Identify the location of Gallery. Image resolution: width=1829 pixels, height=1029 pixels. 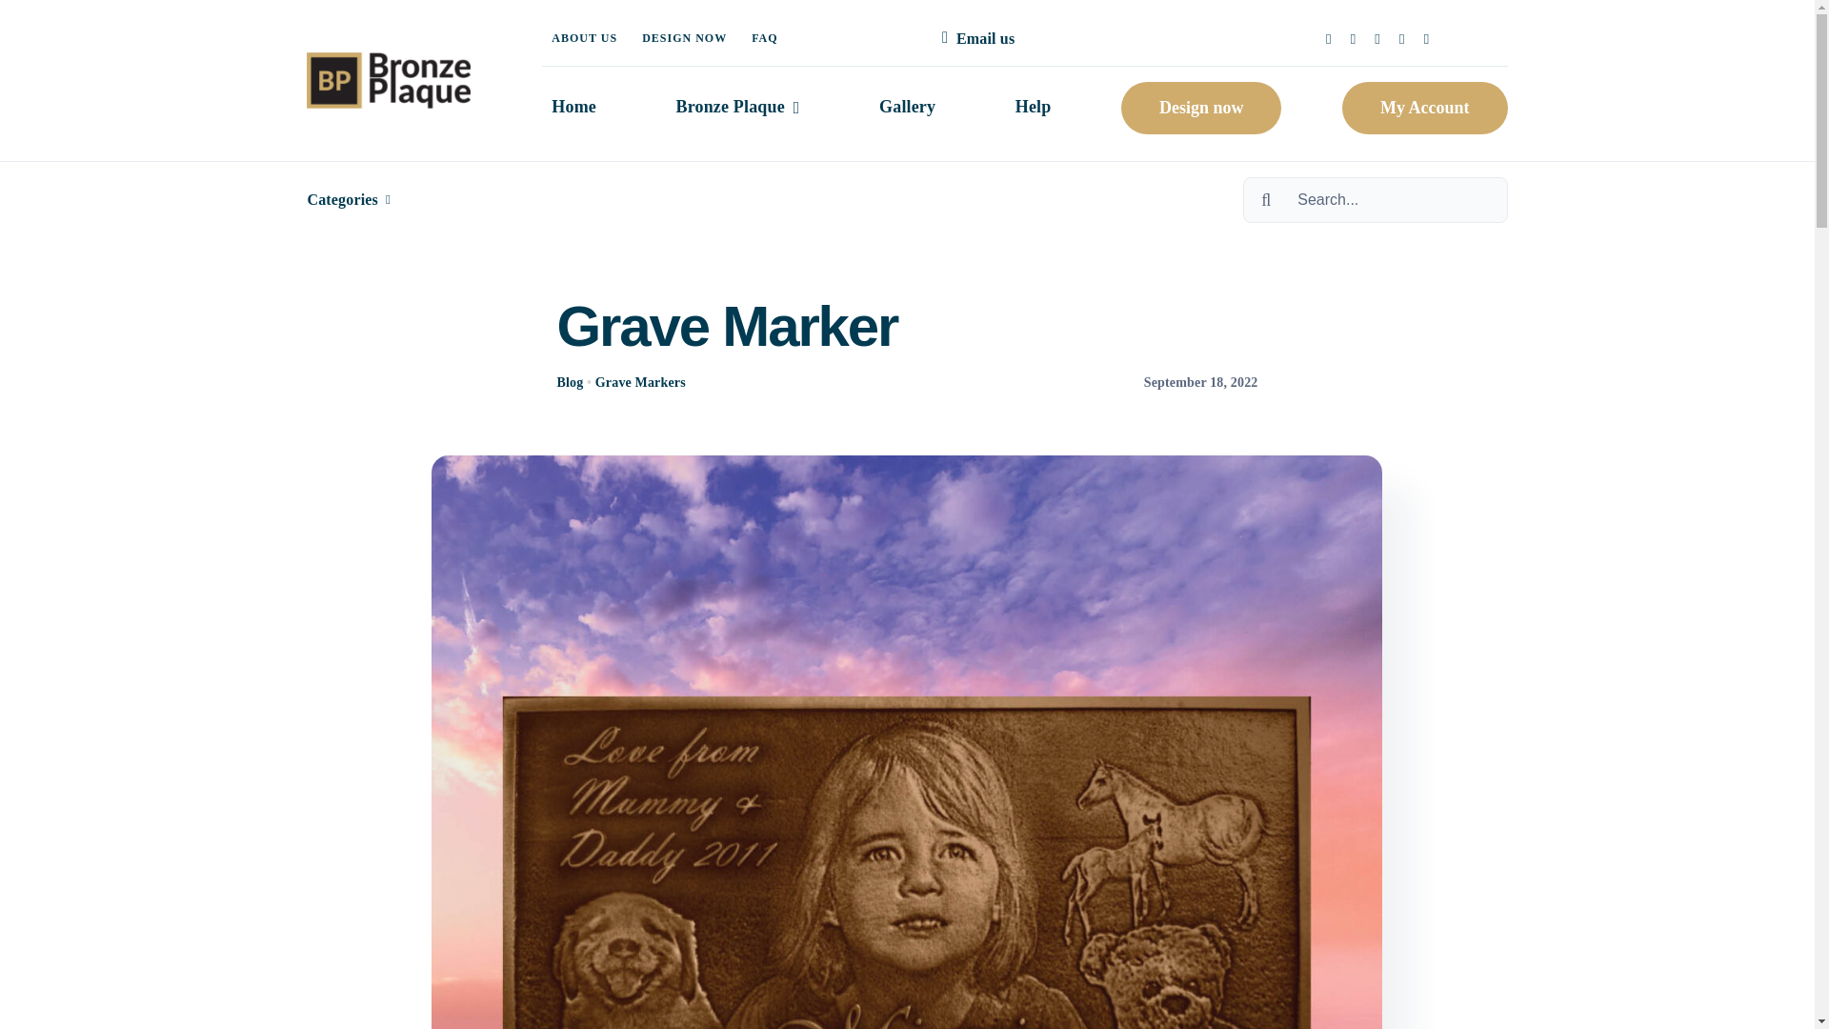
(907, 109).